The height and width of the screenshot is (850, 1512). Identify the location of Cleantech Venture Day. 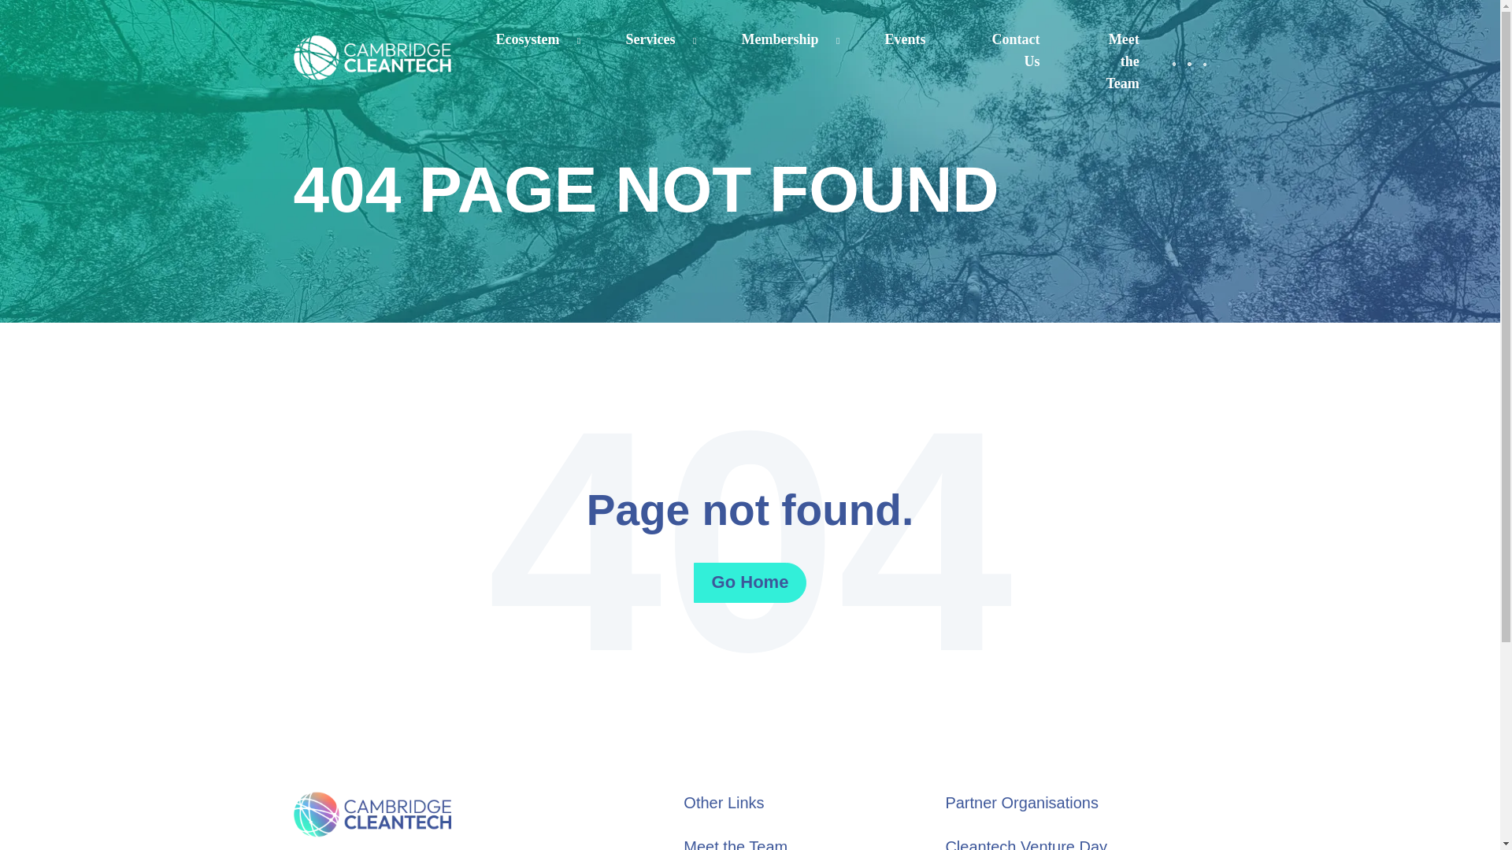
(1025, 844).